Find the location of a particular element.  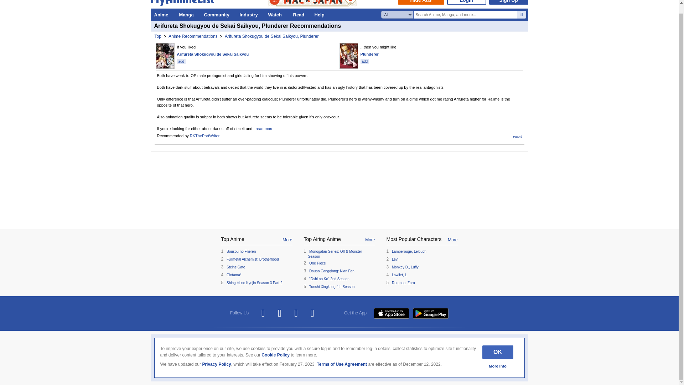

Community is located at coordinates (218, 14).